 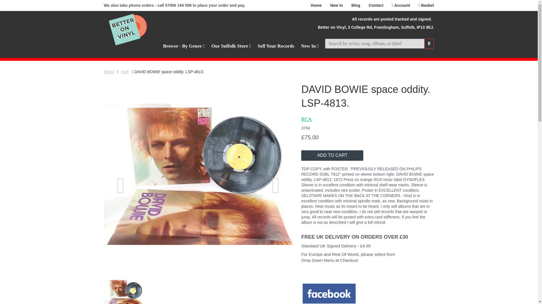 I want to click on Sell Your Records, so click(x=276, y=46).